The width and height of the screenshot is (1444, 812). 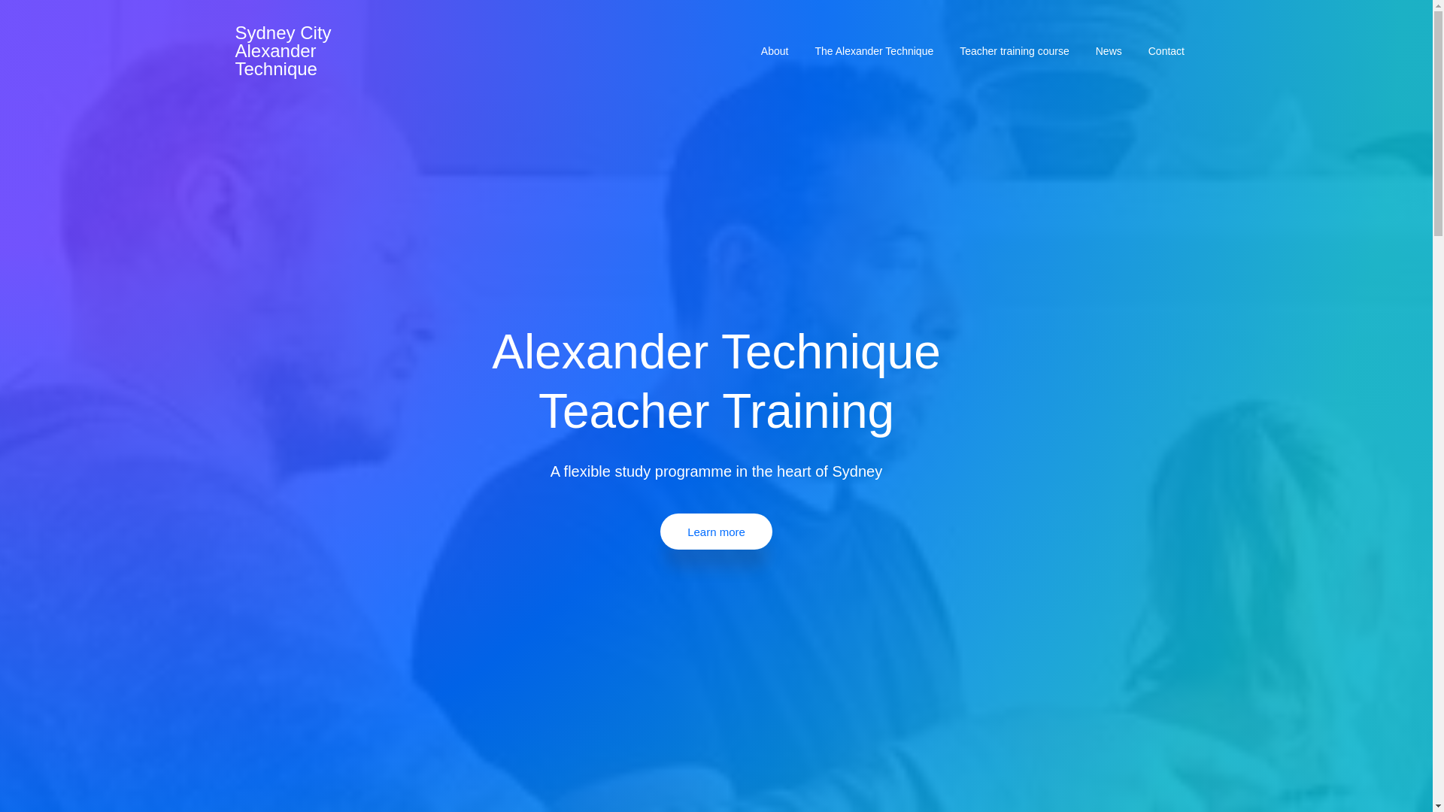 I want to click on Teacher training course, so click(x=1015, y=51).